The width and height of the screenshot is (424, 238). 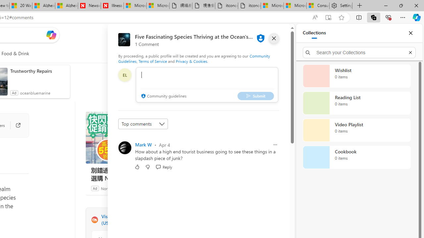 I want to click on Food & Drink, so click(x=15, y=54).